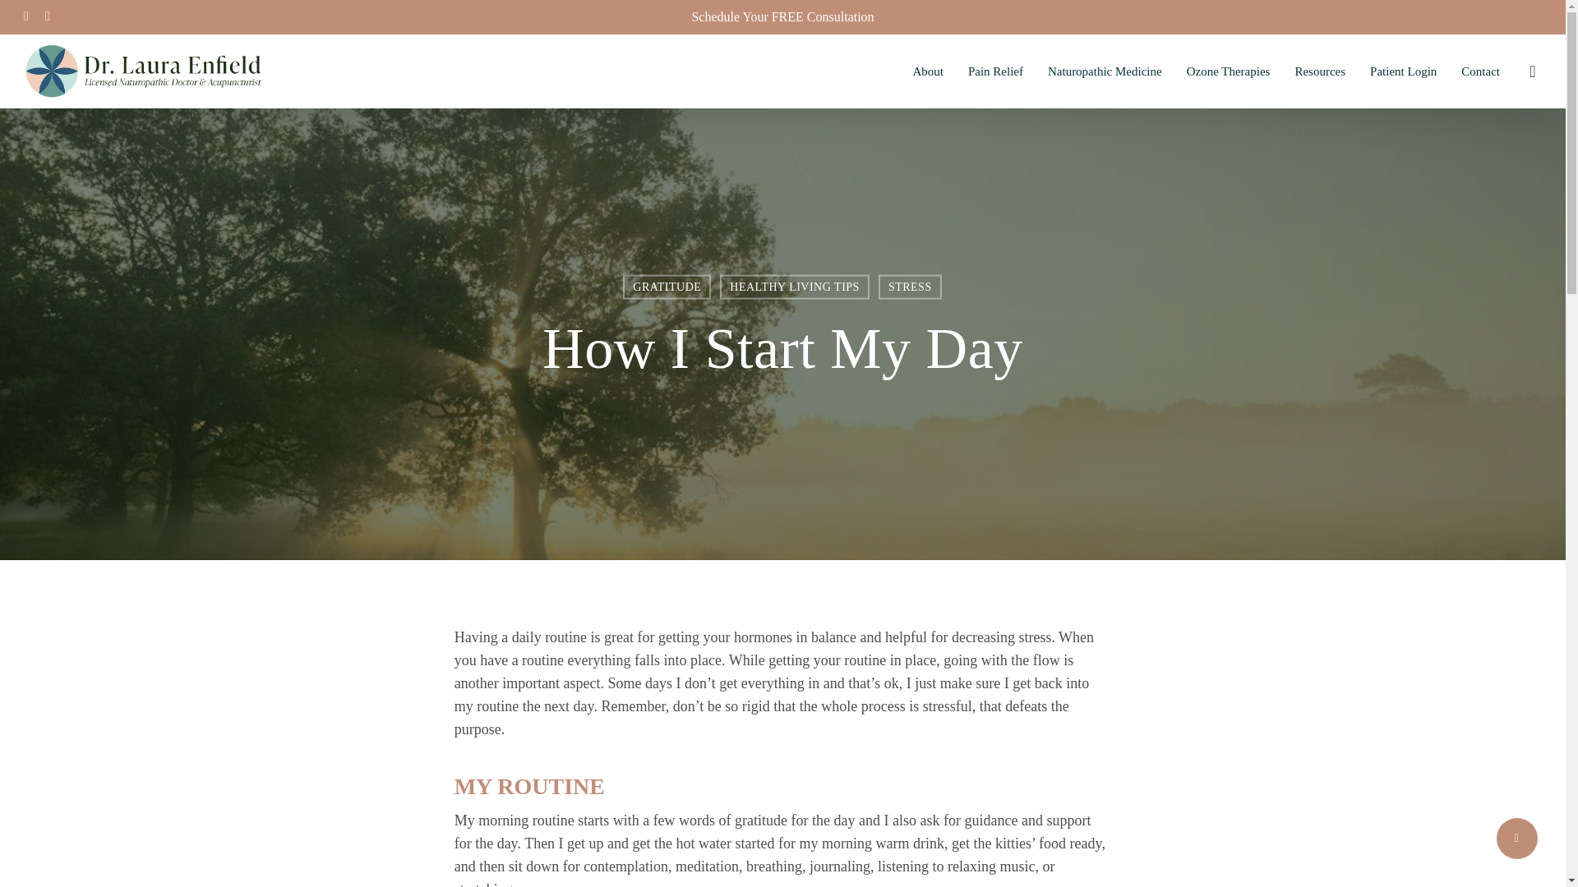  What do you see at coordinates (1228, 71) in the screenshot?
I see `Ozone Therapies` at bounding box center [1228, 71].